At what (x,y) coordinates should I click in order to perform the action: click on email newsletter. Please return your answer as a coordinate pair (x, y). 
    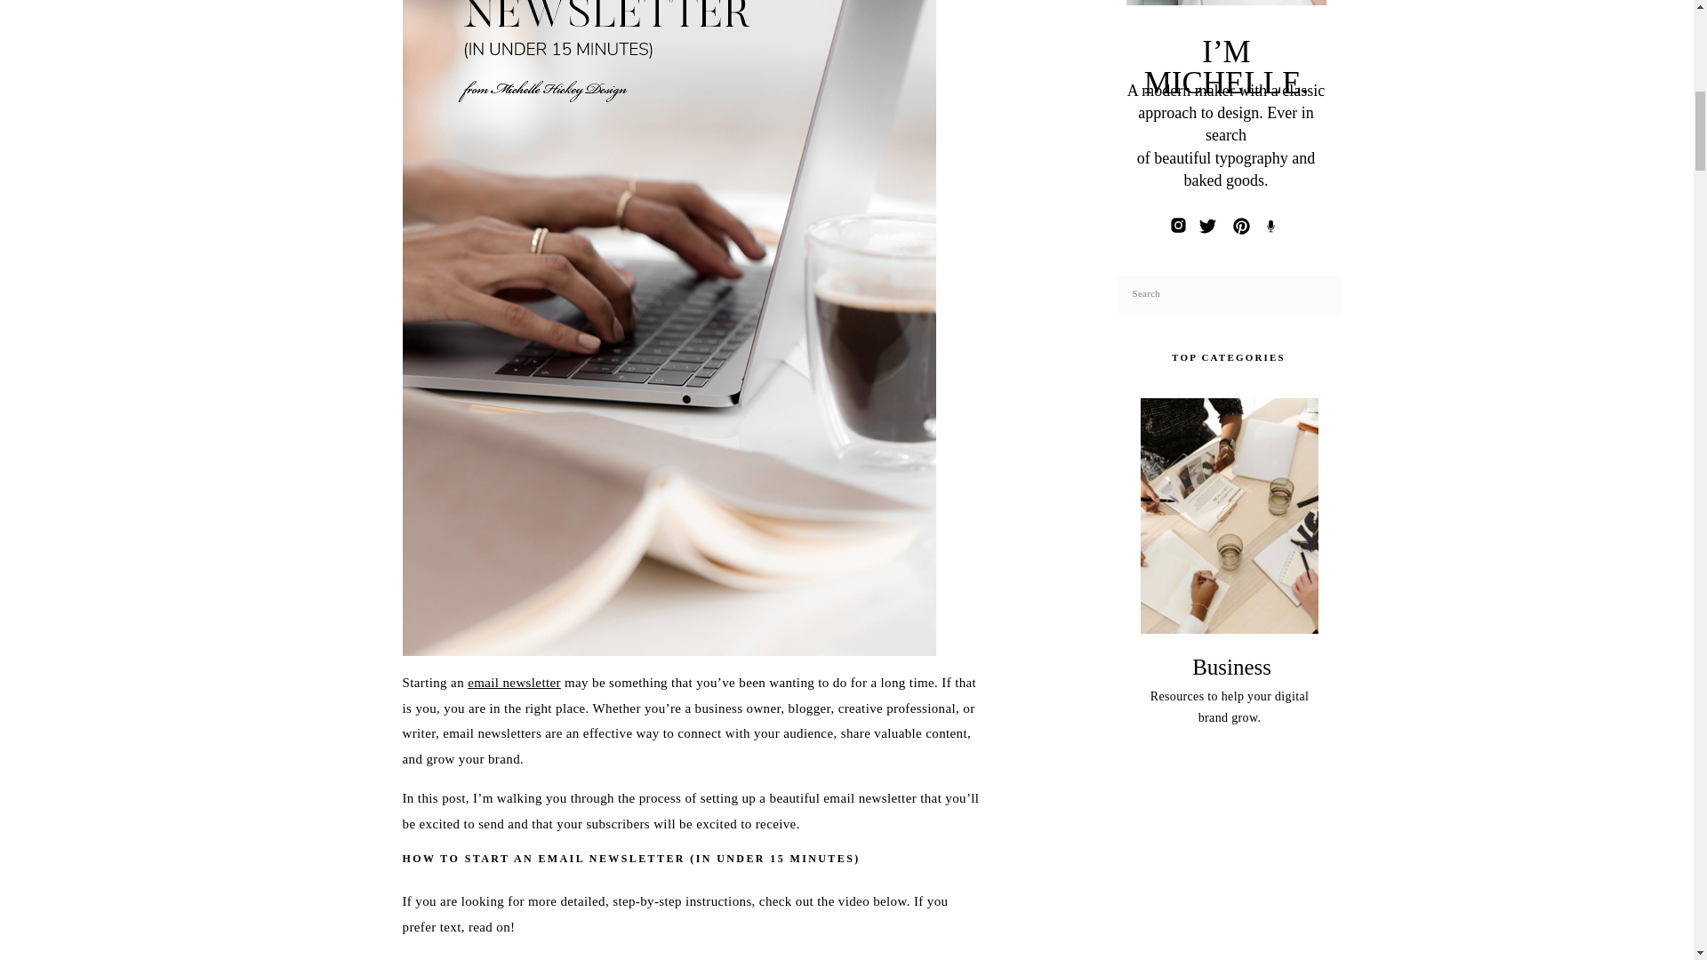
    Looking at the image, I should click on (514, 683).